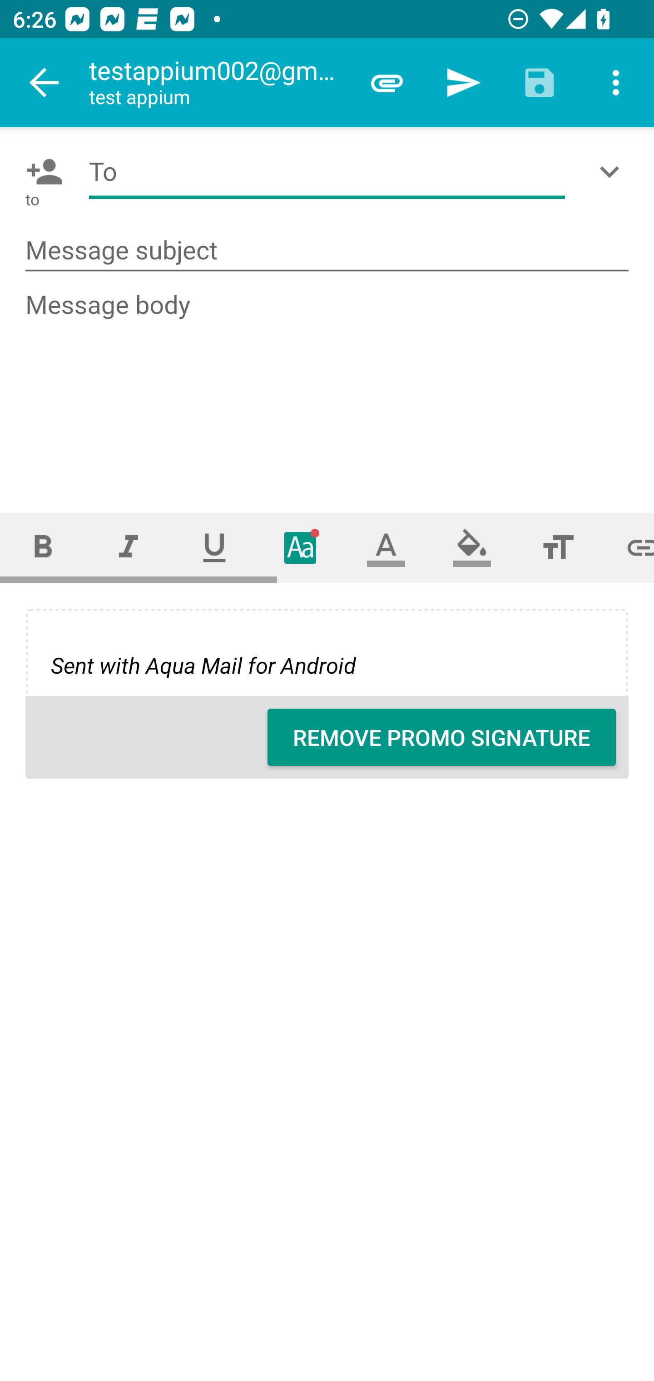  What do you see at coordinates (45, 83) in the screenshot?
I see `Navigate up` at bounding box center [45, 83].